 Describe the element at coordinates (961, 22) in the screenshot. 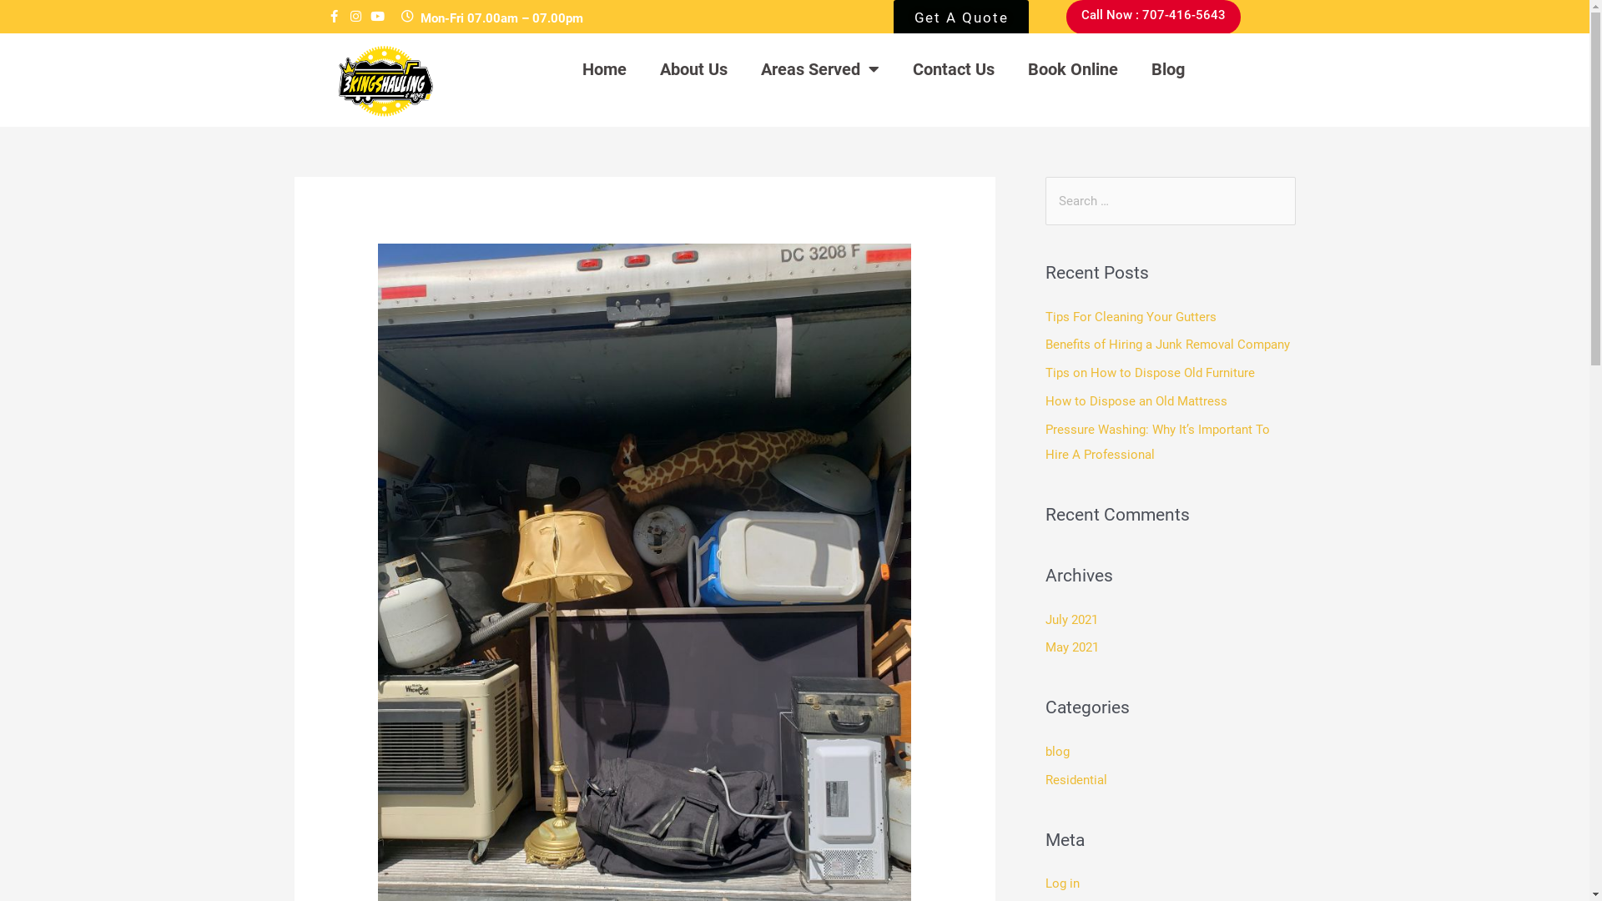

I see `Get A Quote` at that location.